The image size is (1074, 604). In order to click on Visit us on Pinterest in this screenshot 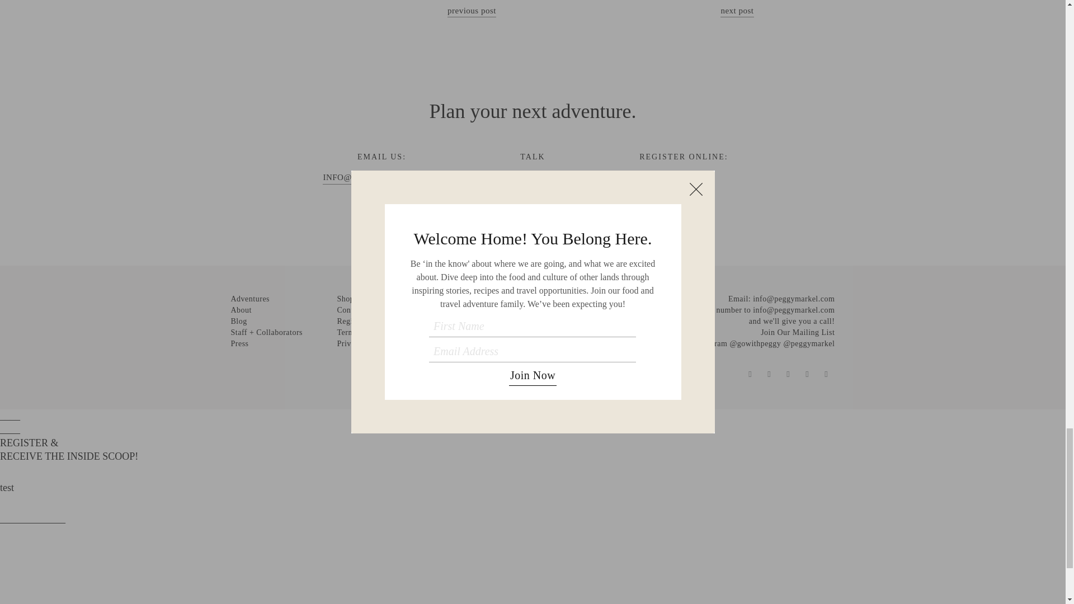, I will do `click(807, 374)`.